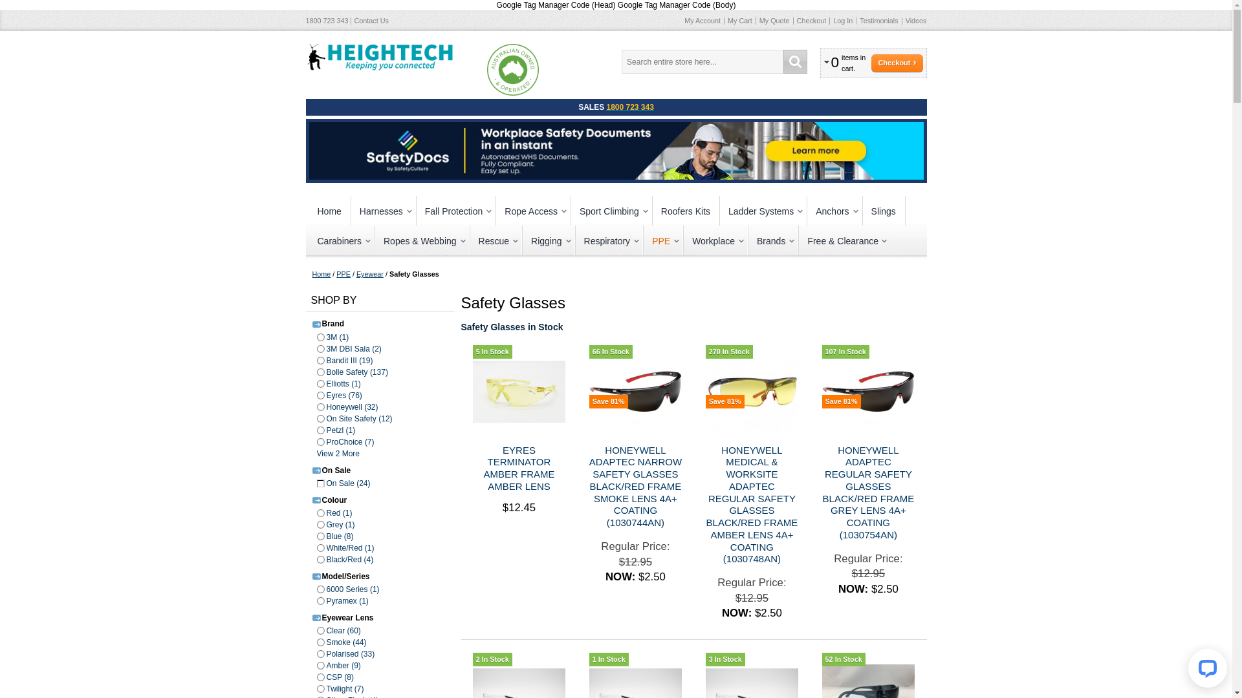  I want to click on 3 In Stock, so click(726, 659).